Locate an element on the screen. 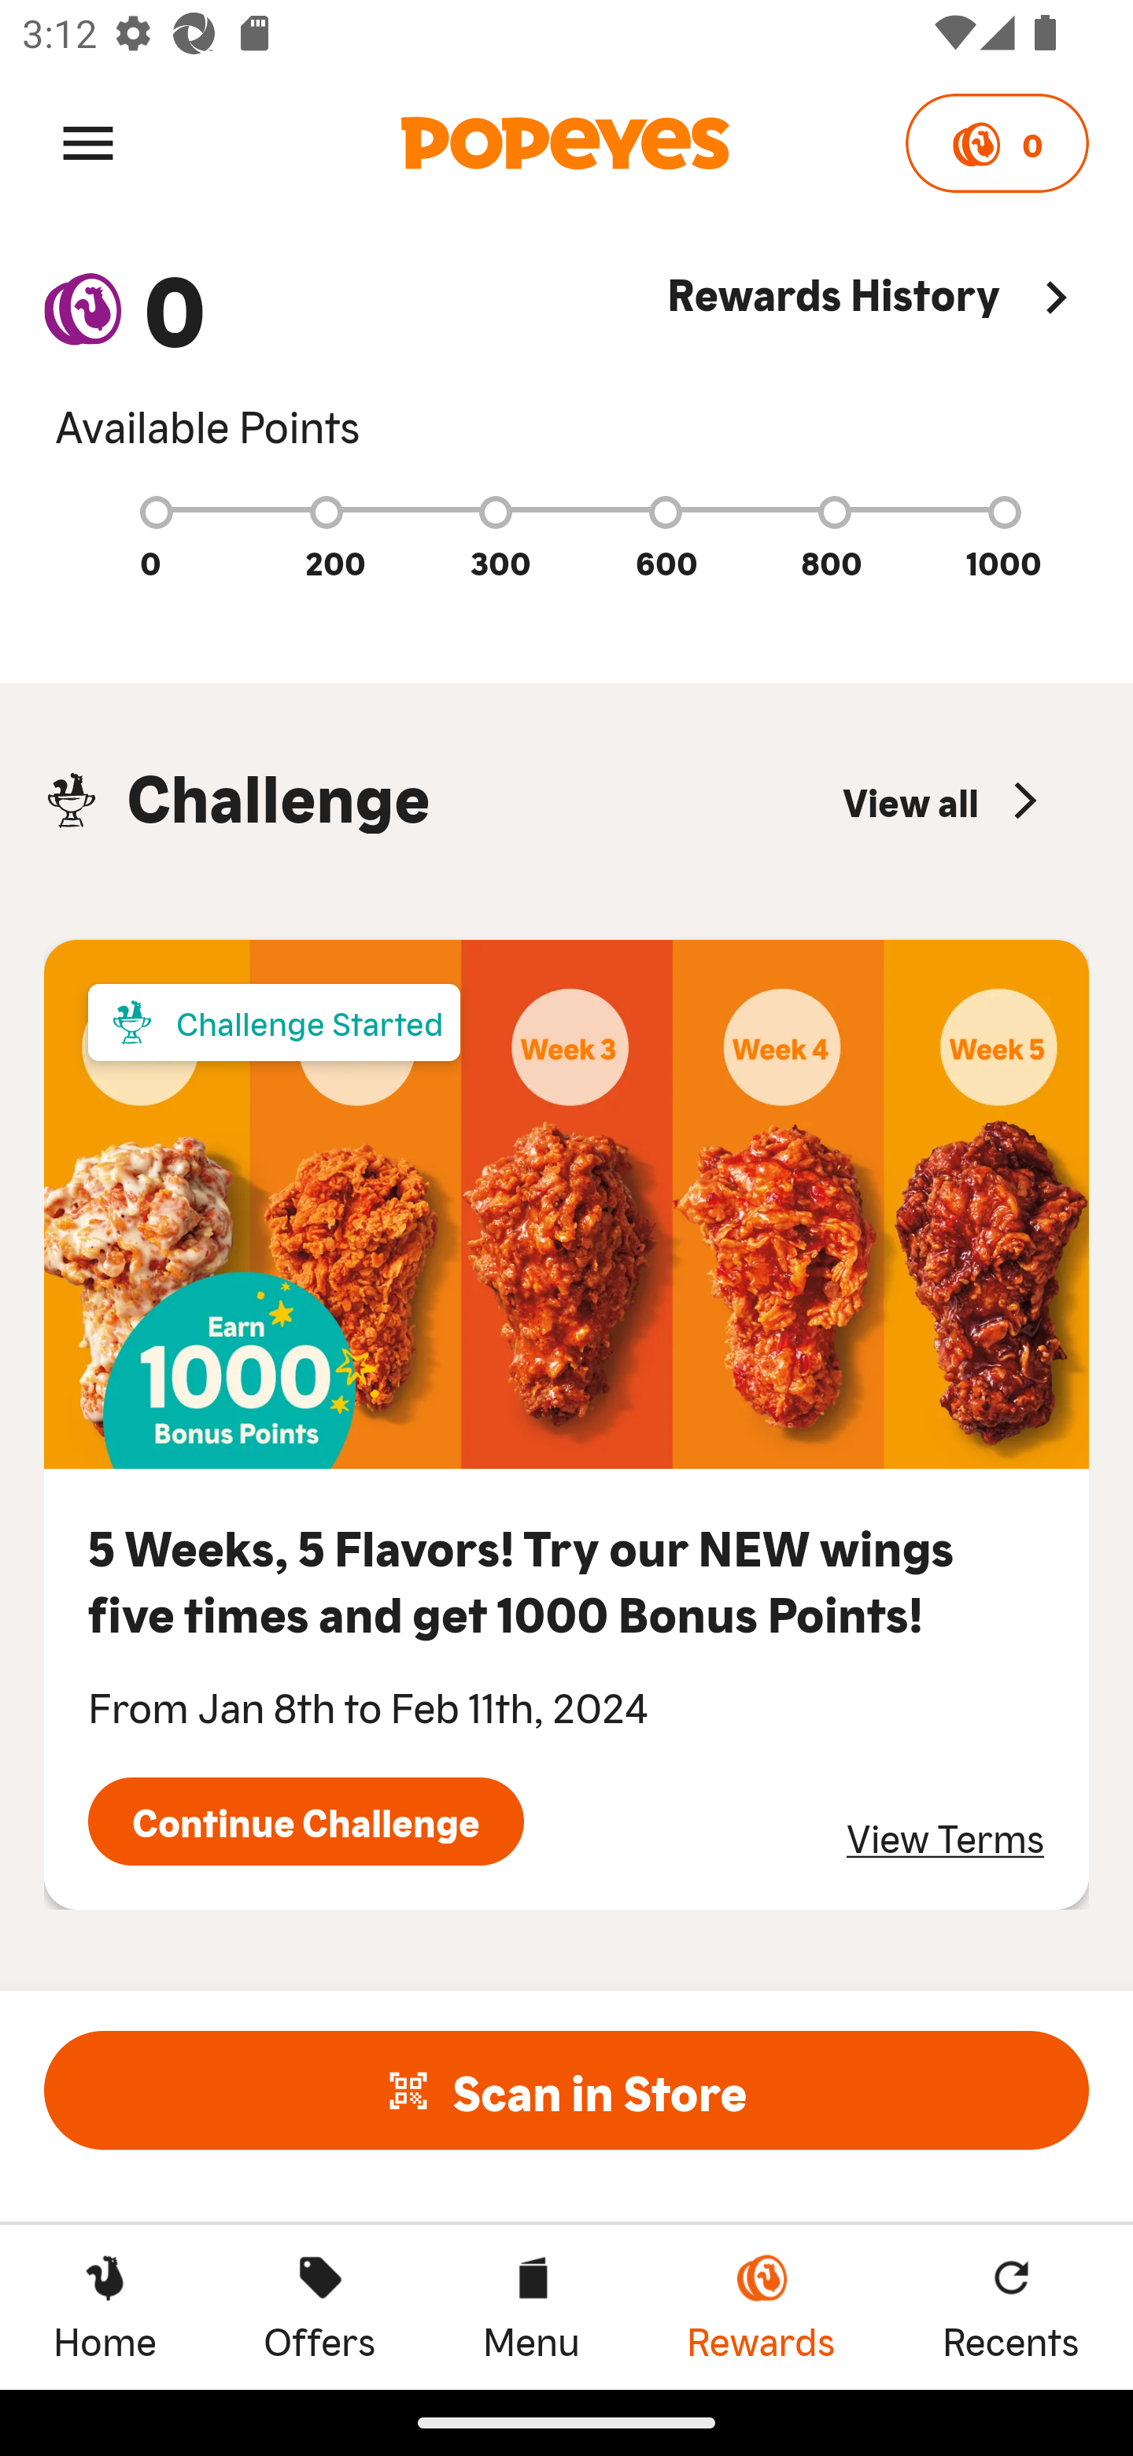  Menu Menu Menu is located at coordinates (530, 2306).